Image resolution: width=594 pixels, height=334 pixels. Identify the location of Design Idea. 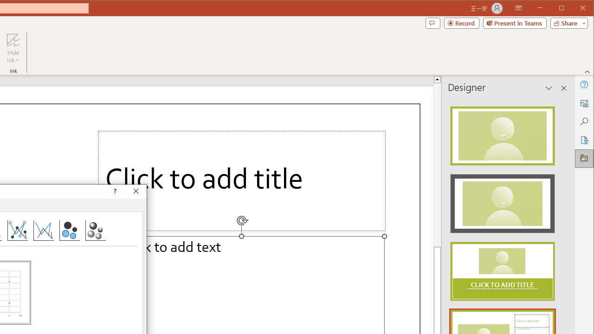
(502, 269).